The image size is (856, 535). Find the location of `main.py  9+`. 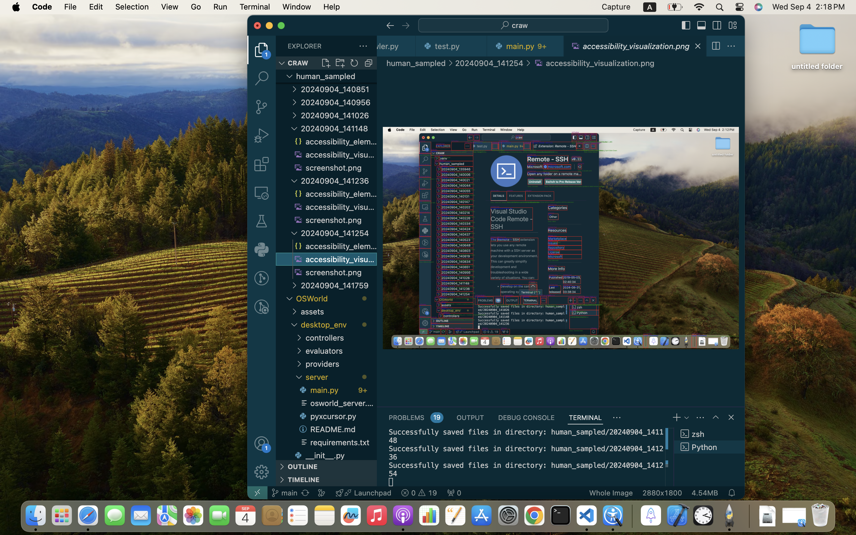

main.py  9+ is located at coordinates (337, 390).